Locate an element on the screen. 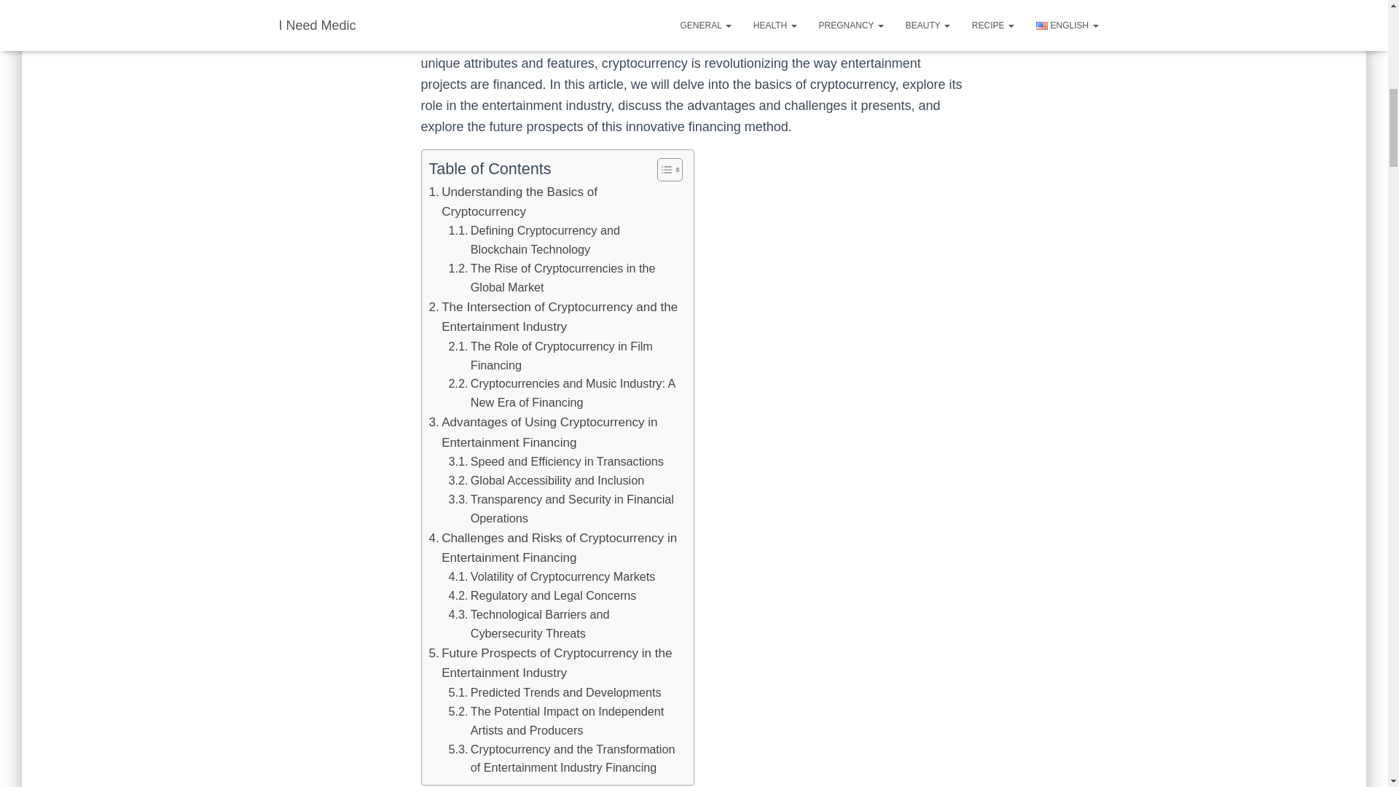 This screenshot has width=1399, height=787. Transparency and Security in Financial Operations is located at coordinates (564, 509).